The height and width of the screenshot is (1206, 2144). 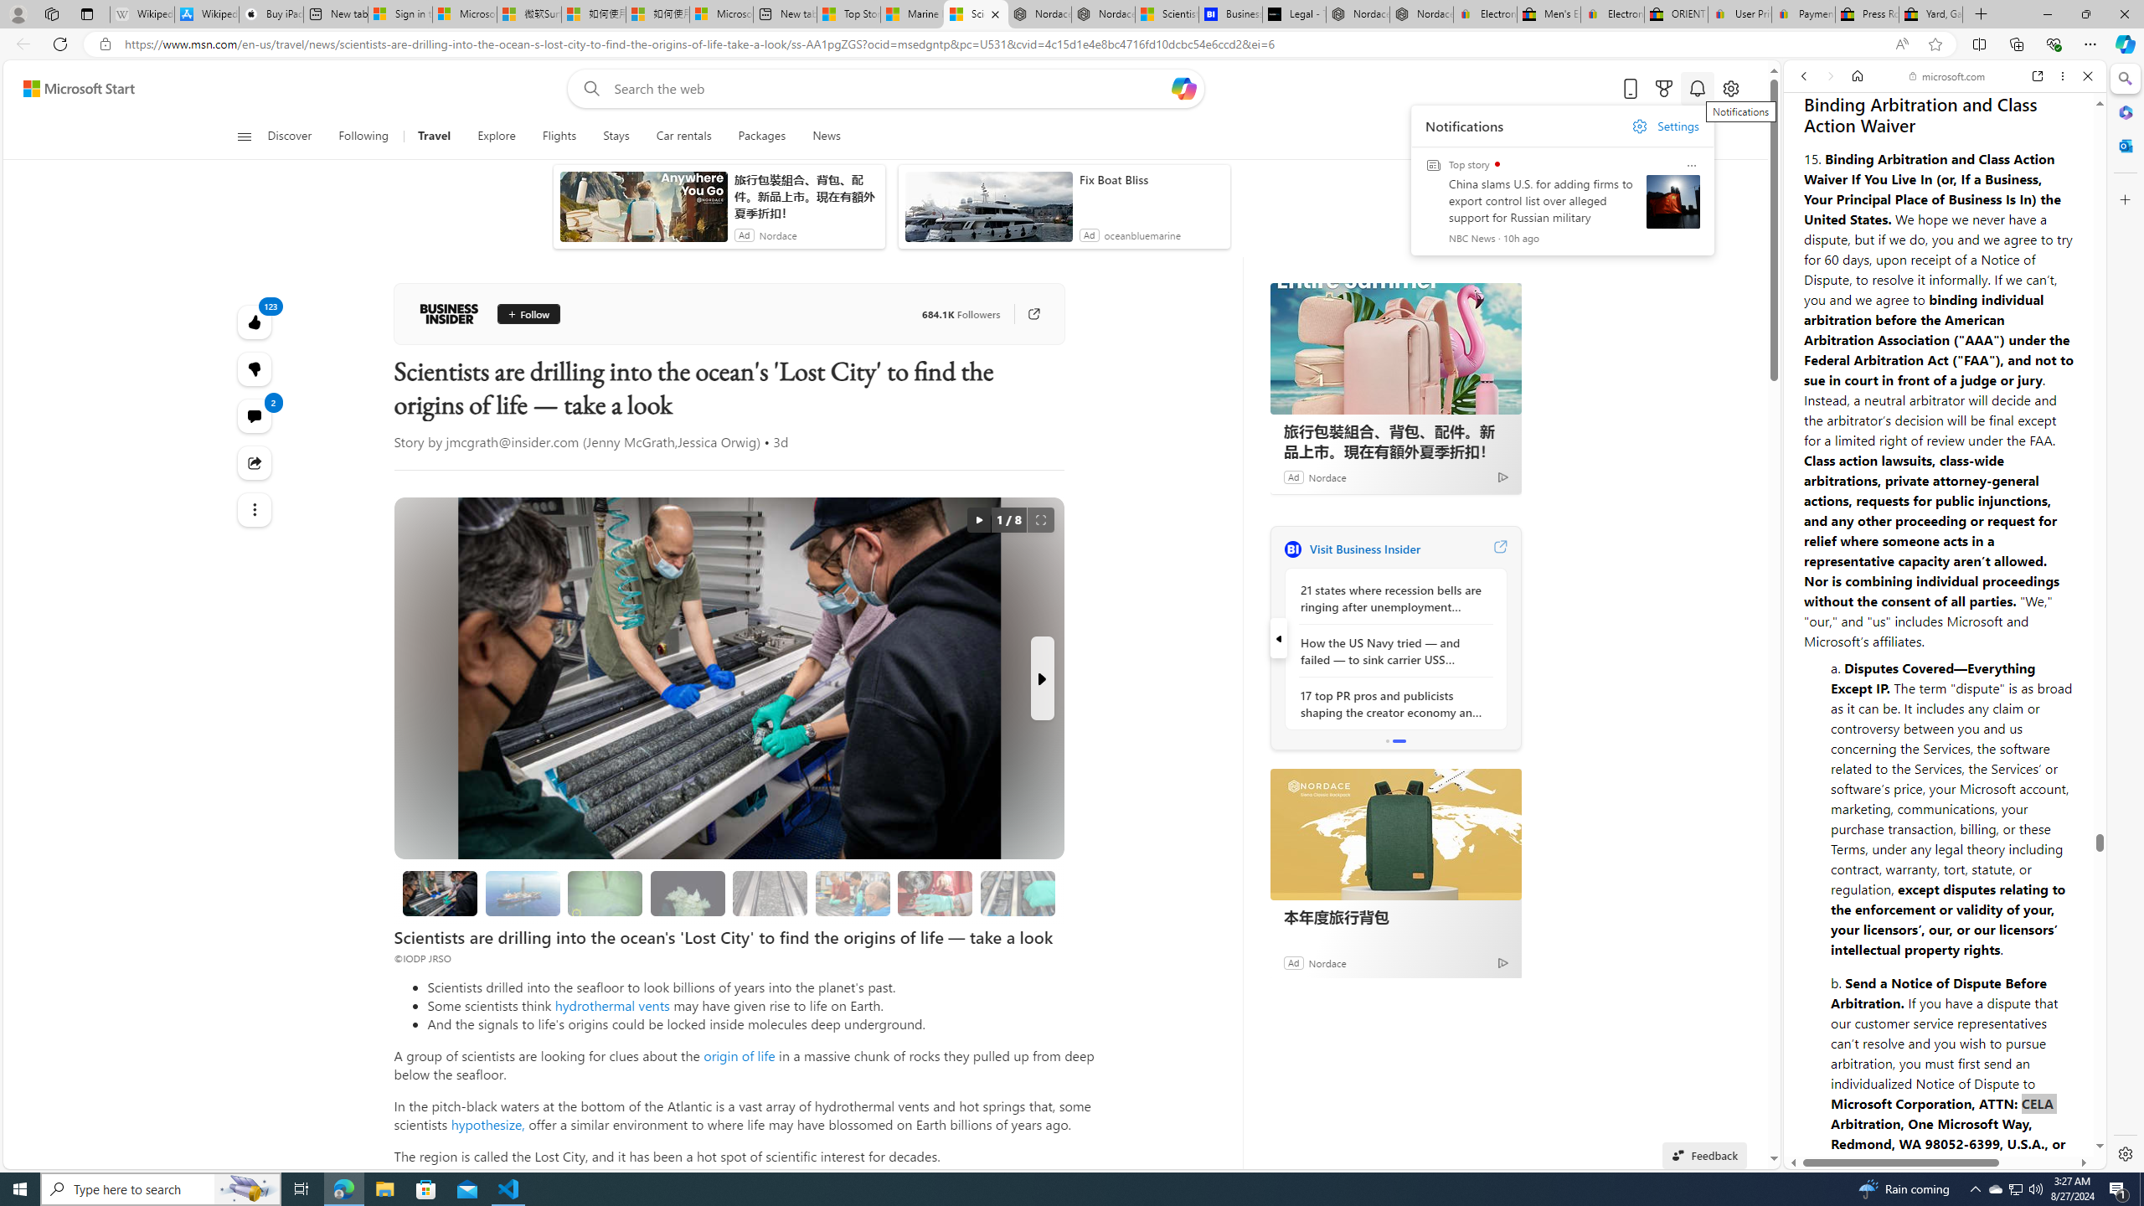 What do you see at coordinates (255, 509) in the screenshot?
I see `Class: at-item` at bounding box center [255, 509].